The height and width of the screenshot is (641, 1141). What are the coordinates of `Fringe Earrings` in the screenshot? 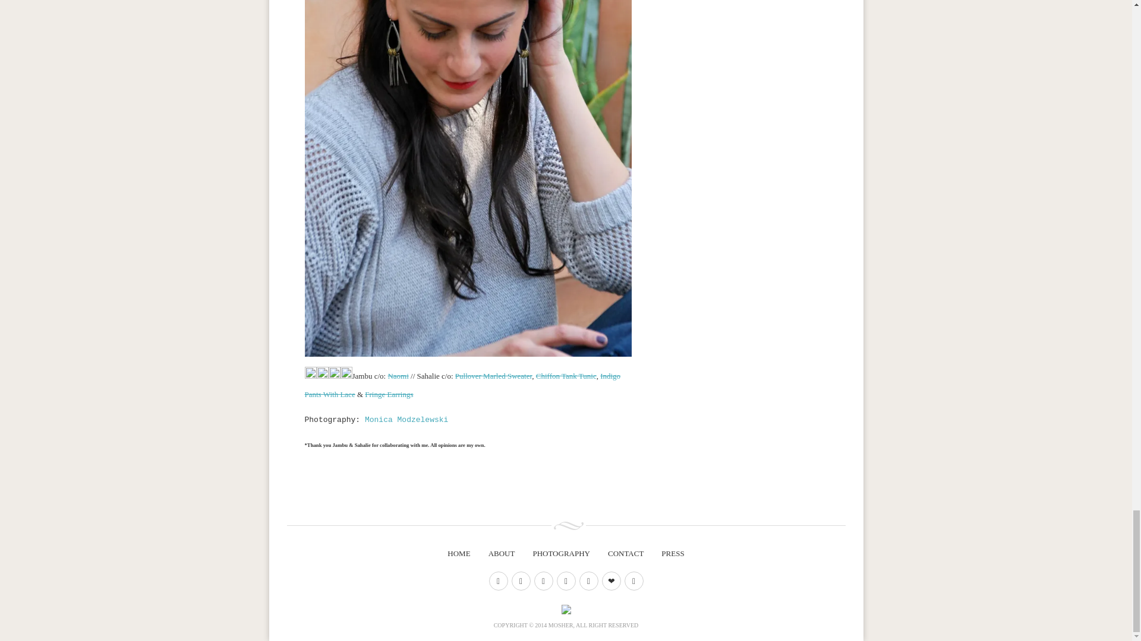 It's located at (389, 394).